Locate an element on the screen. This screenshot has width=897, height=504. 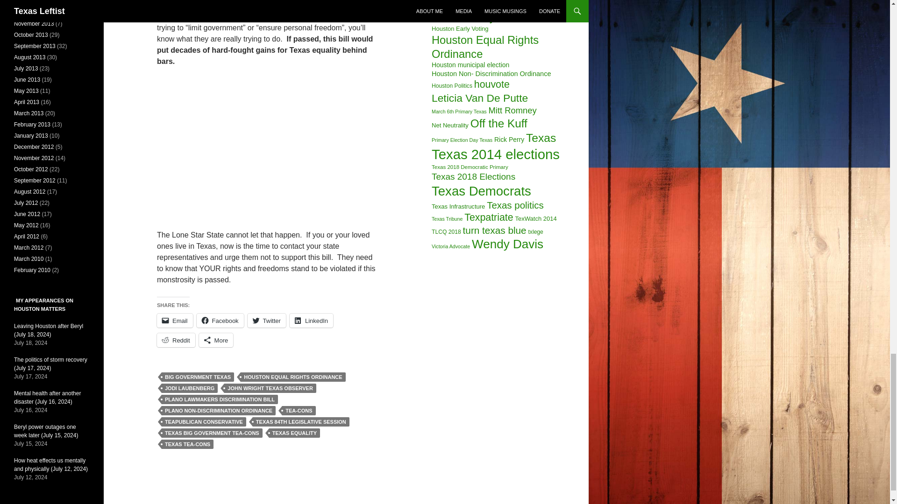
Email is located at coordinates (175, 320).